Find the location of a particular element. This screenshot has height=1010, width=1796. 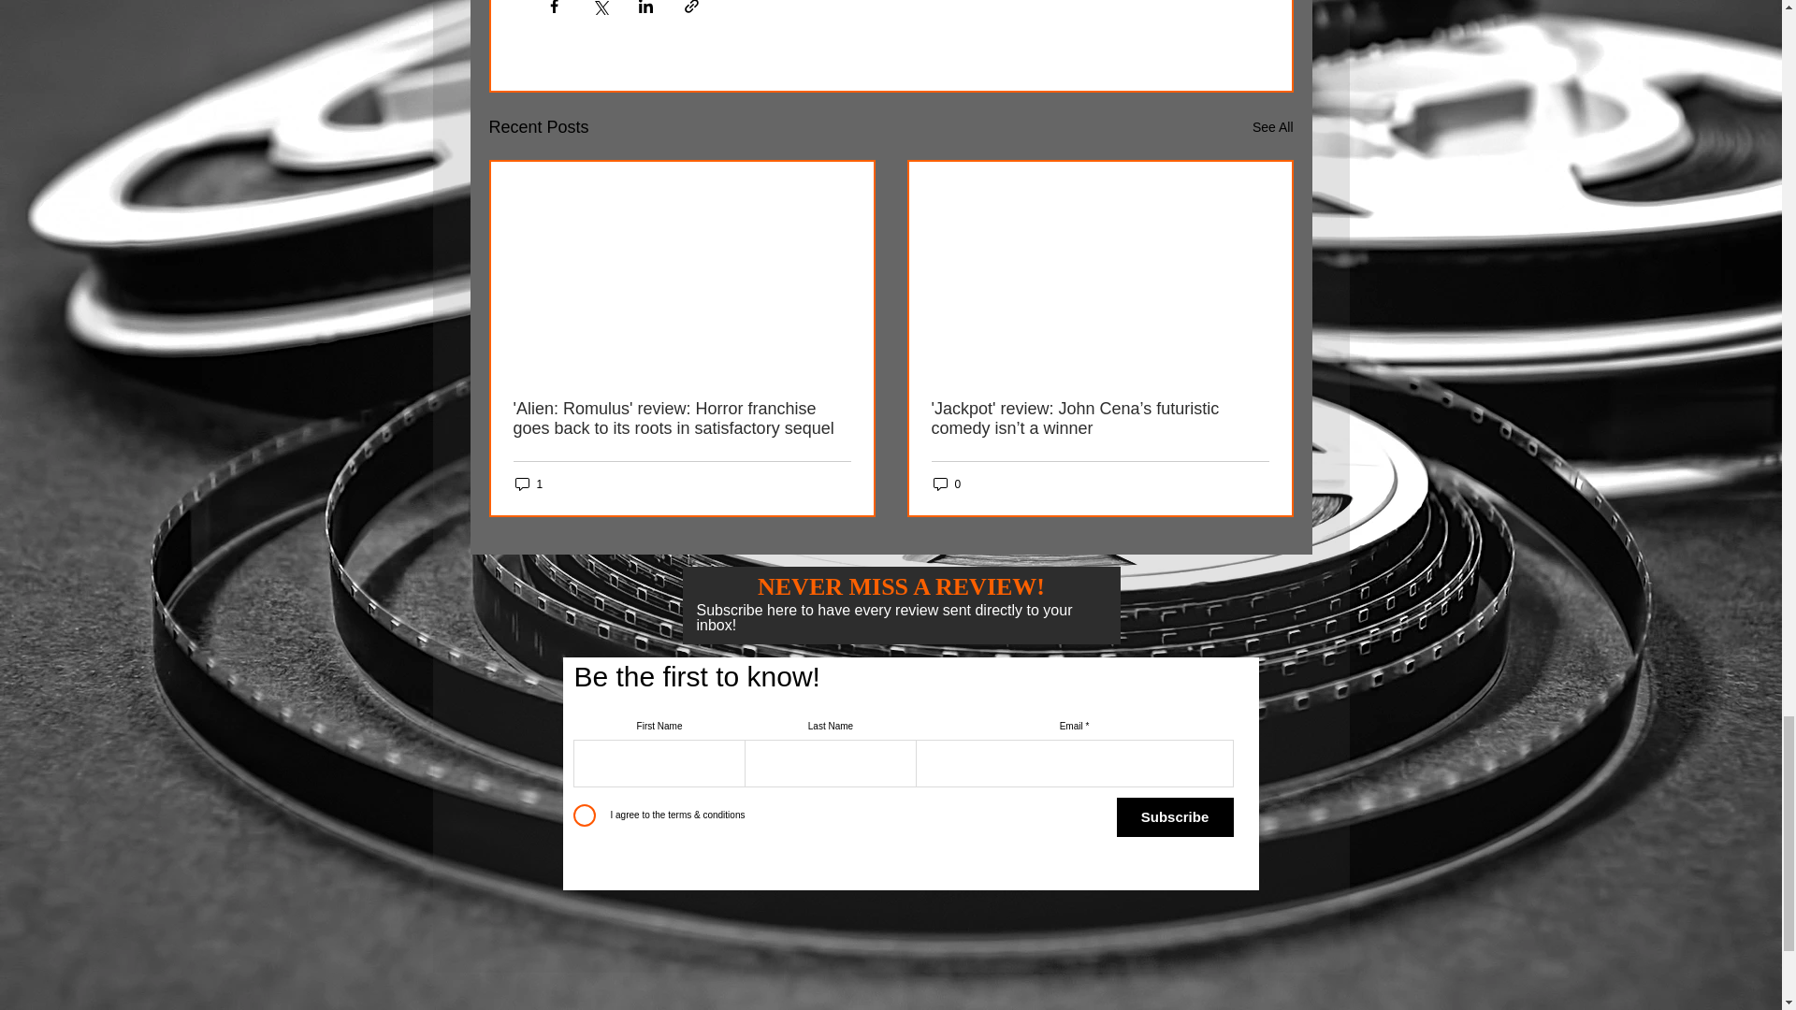

See All is located at coordinates (1272, 127).